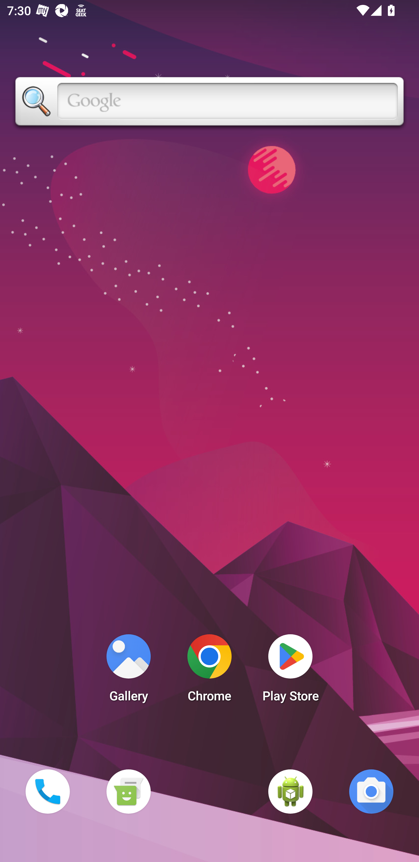 The height and width of the screenshot is (862, 419). Describe the element at coordinates (371, 791) in the screenshot. I see `Camera` at that location.